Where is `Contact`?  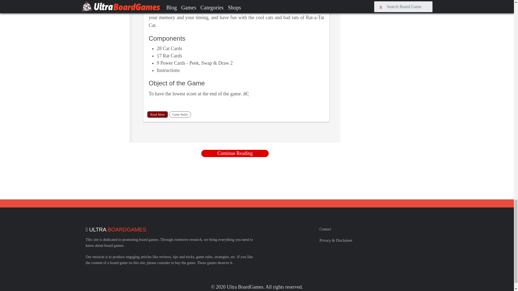 Contact is located at coordinates (325, 229).